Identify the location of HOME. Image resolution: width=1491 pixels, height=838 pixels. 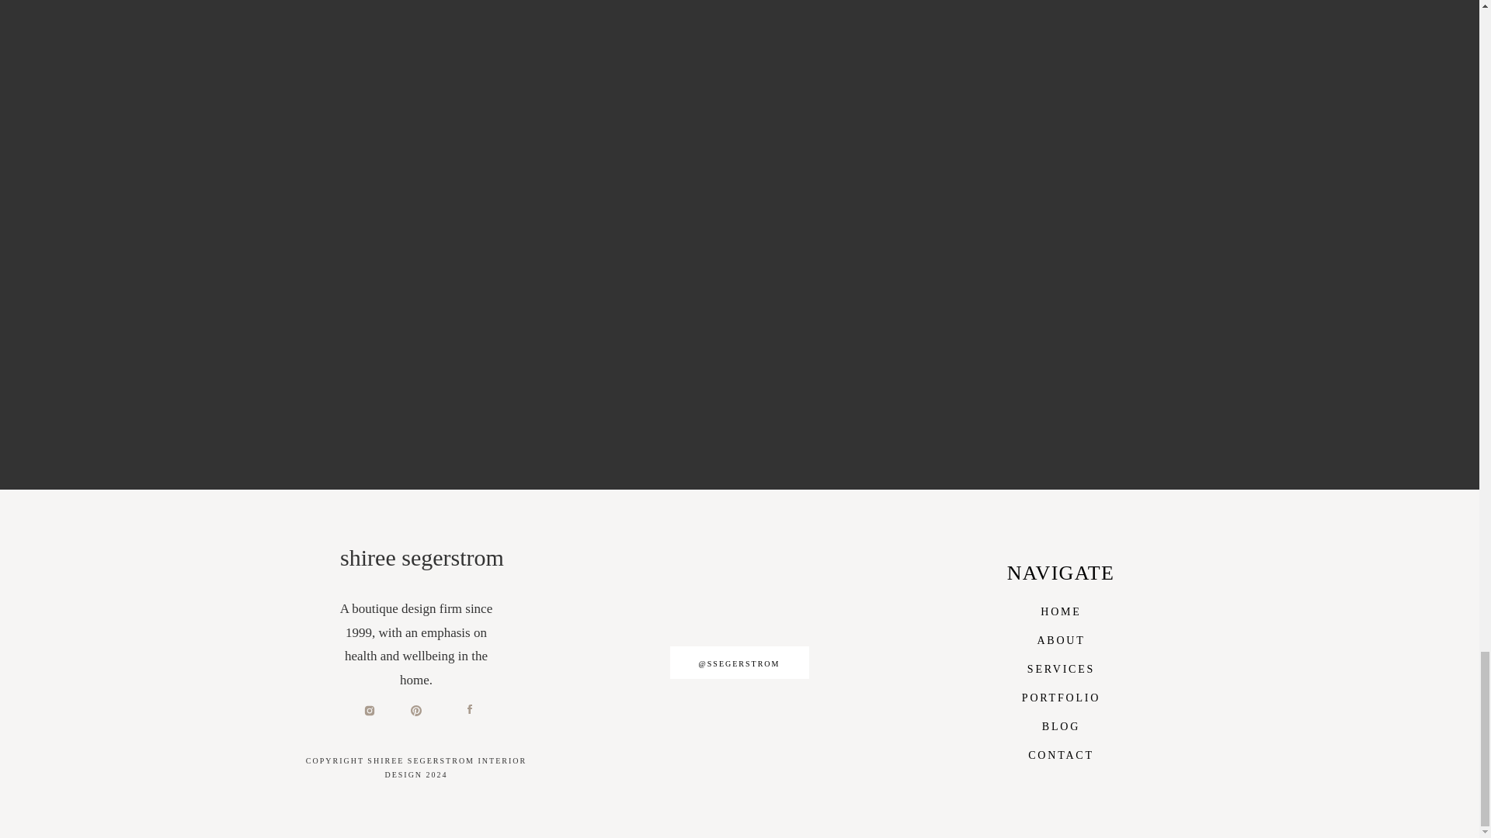
(1061, 610).